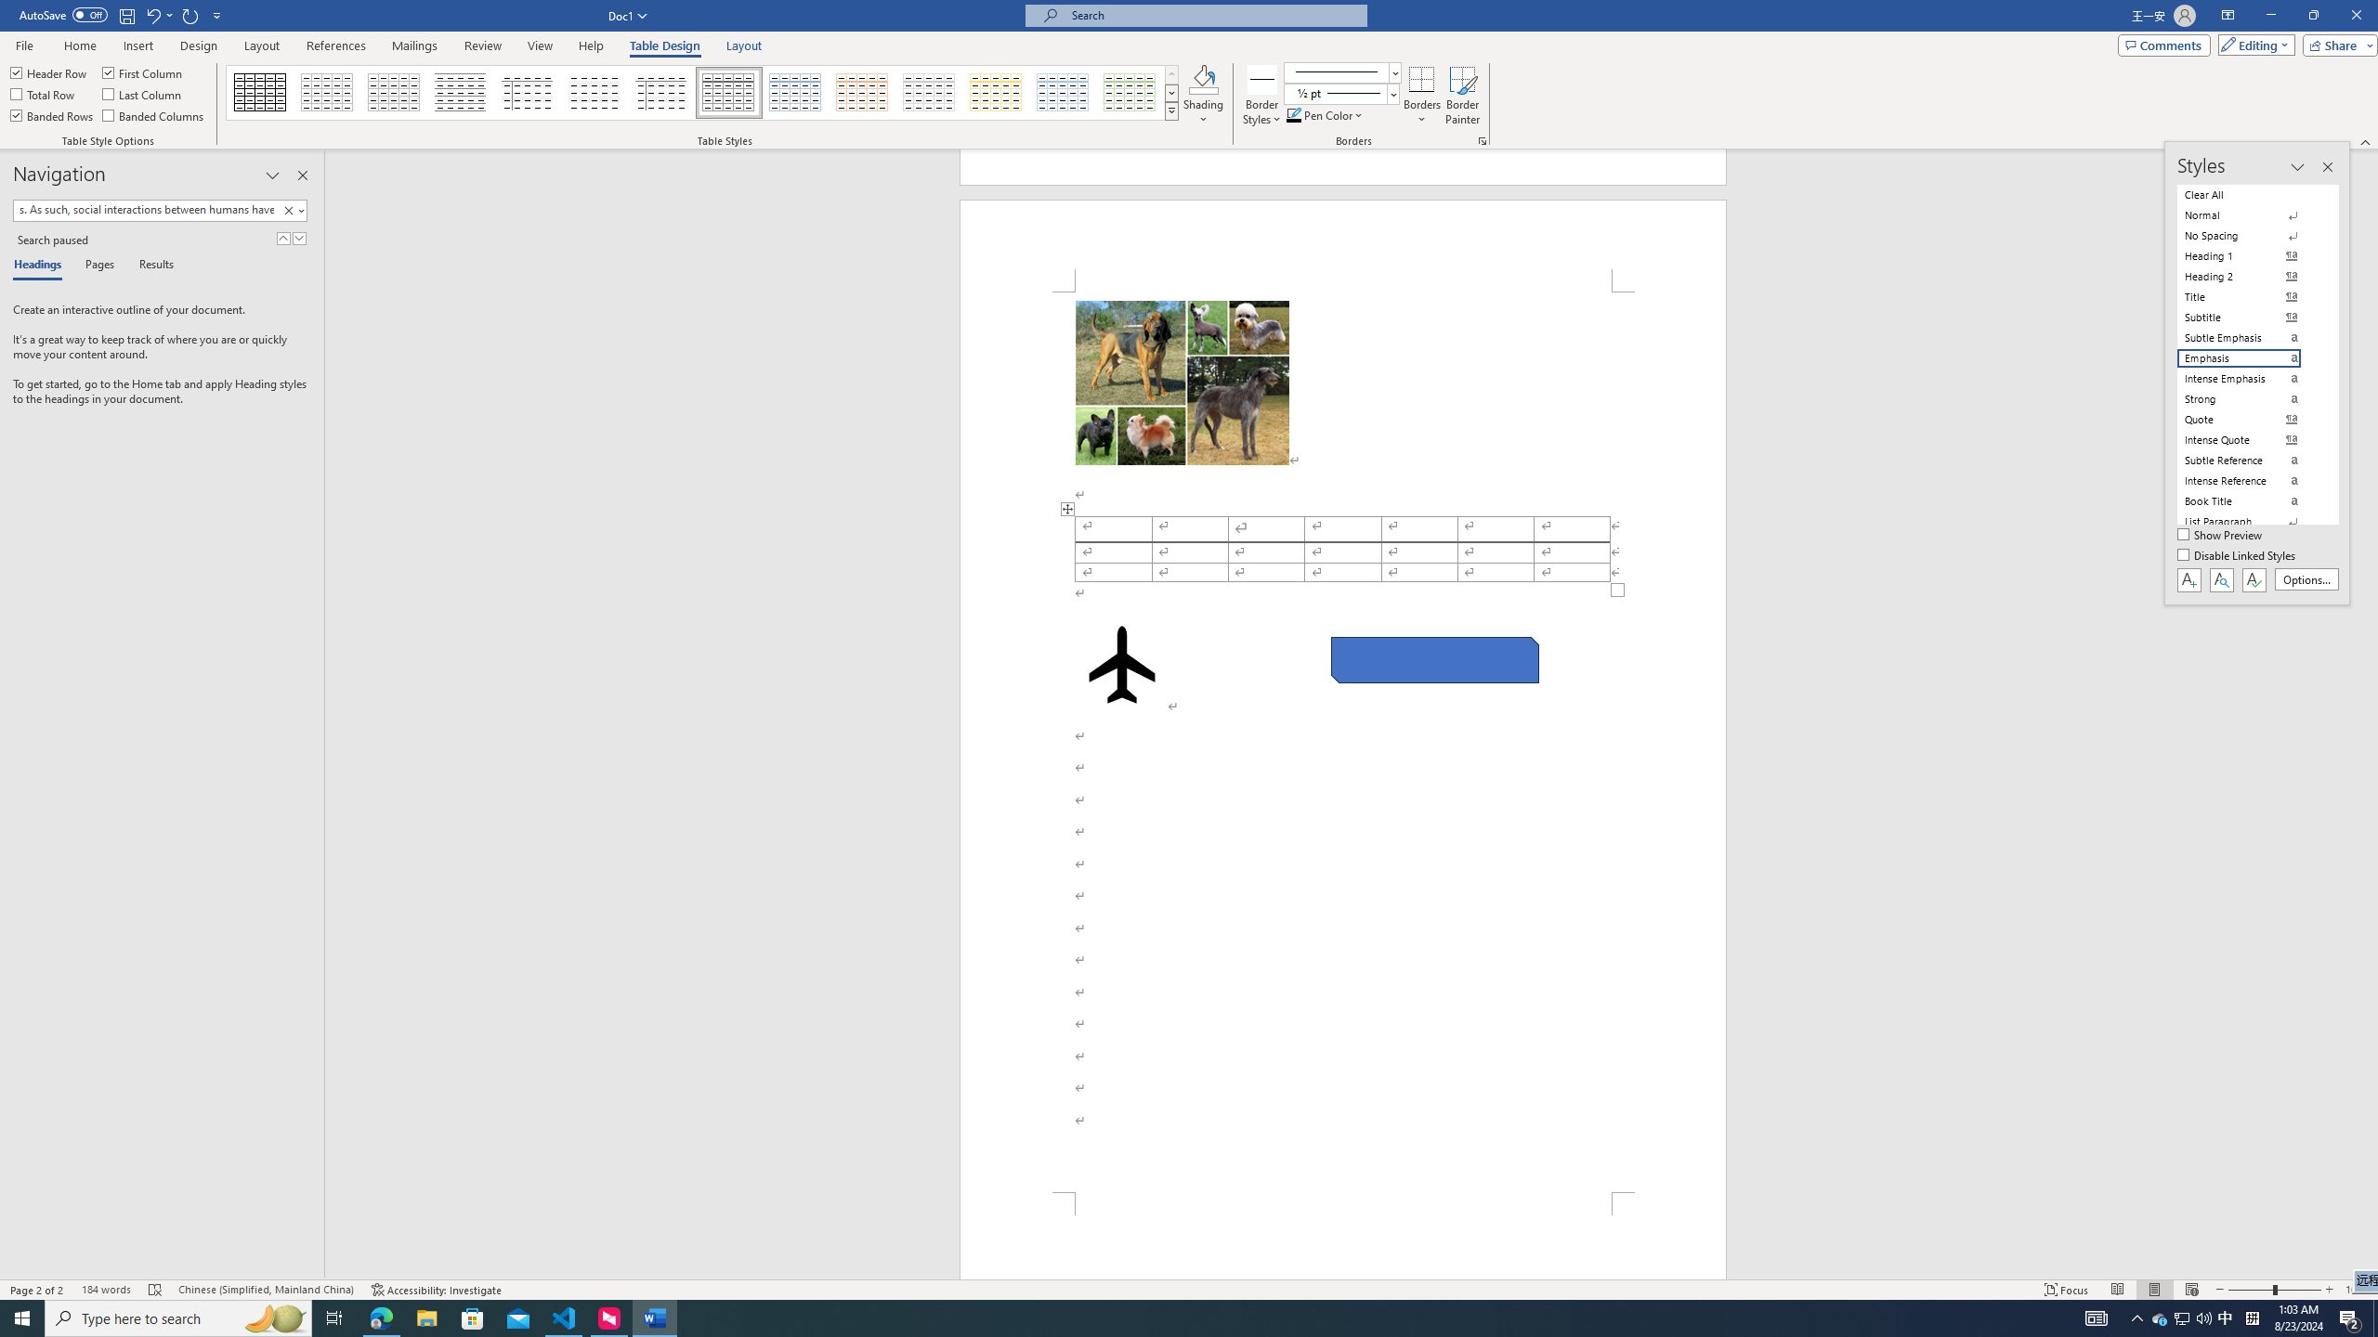 Image resolution: width=2378 pixels, height=1337 pixels. What do you see at coordinates (1483, 141) in the screenshot?
I see `Borders and Shading...` at bounding box center [1483, 141].